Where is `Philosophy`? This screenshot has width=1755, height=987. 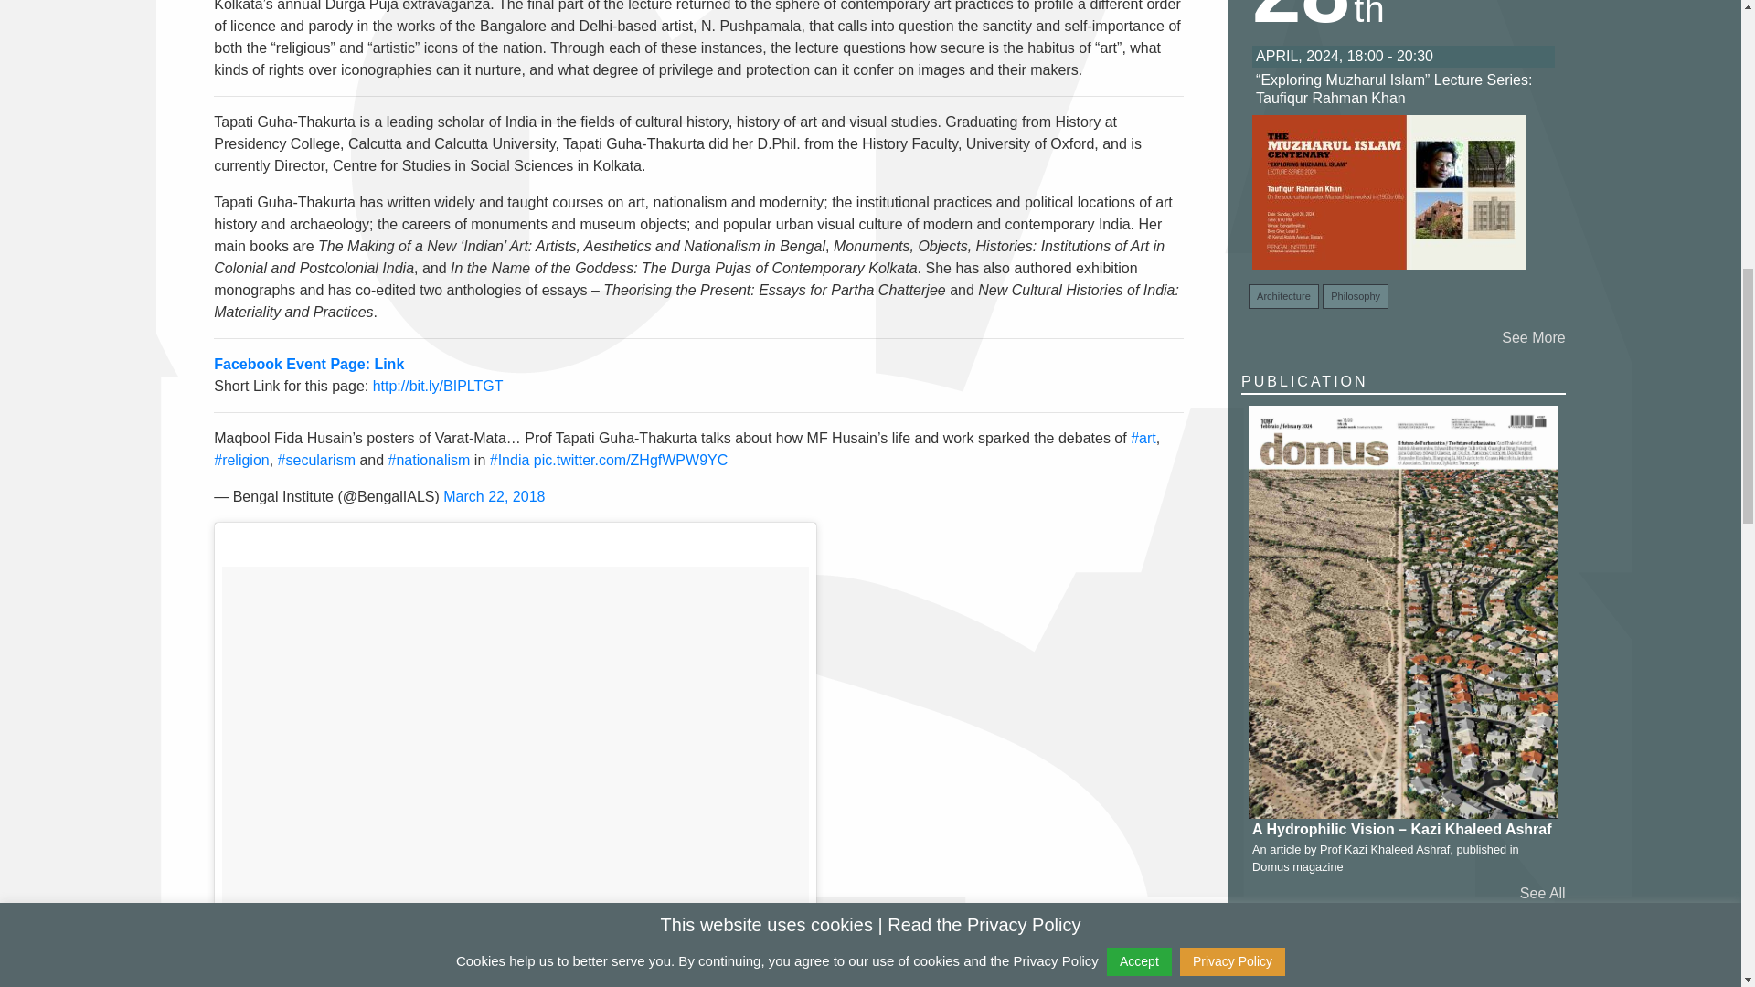 Philosophy is located at coordinates (1355, 296).